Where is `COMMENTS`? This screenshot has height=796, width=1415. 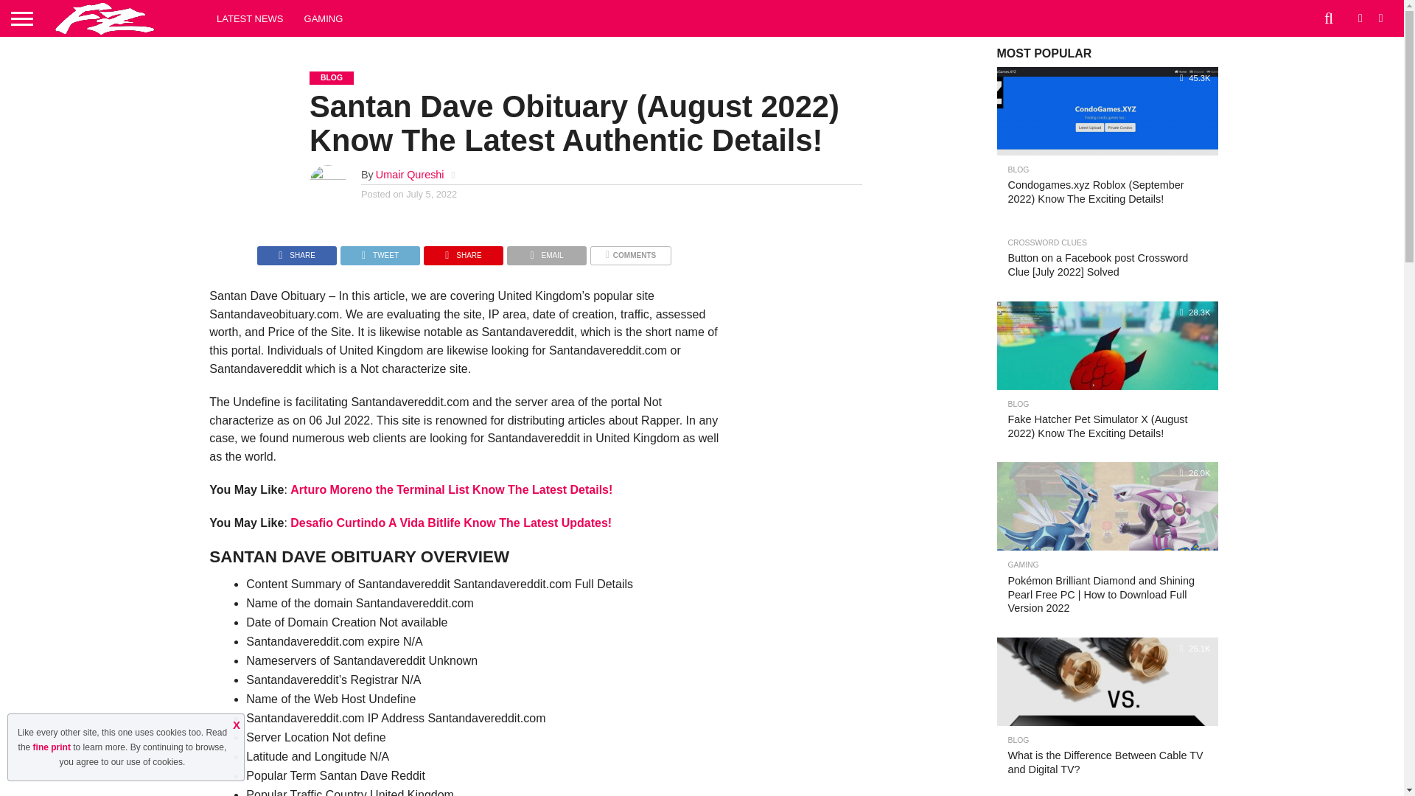 COMMENTS is located at coordinates (630, 251).